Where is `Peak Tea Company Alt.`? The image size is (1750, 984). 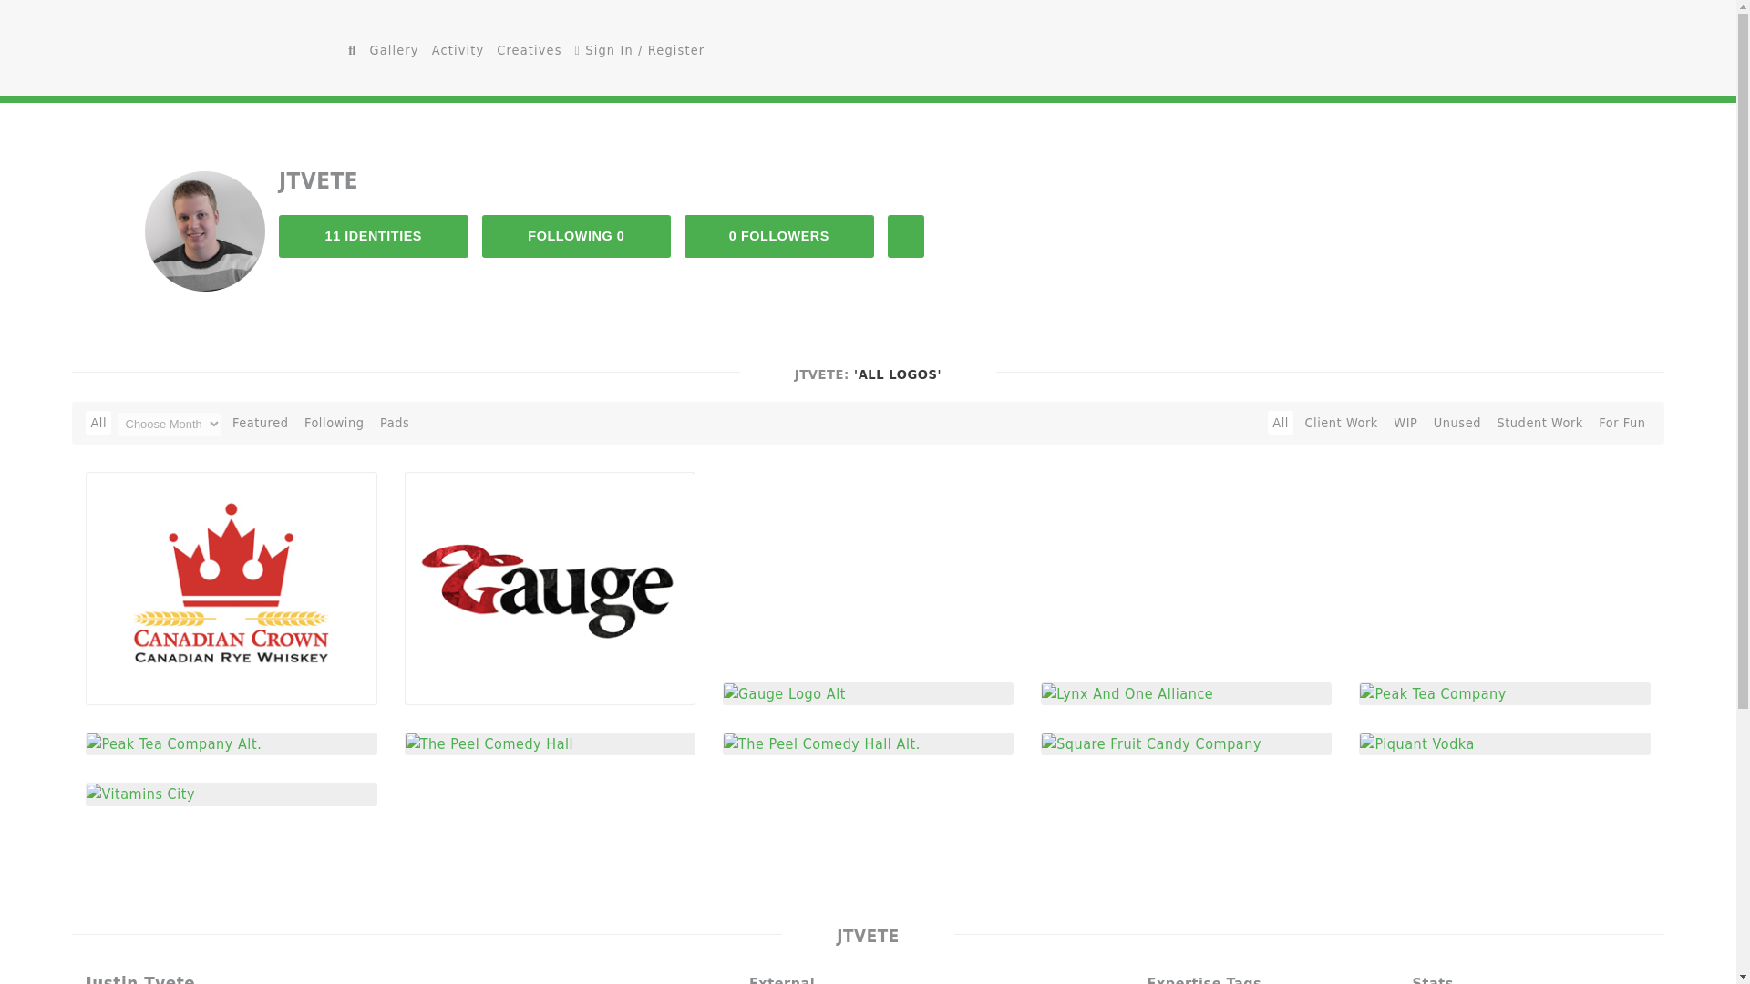 Peak Tea Company Alt. is located at coordinates (173, 743).